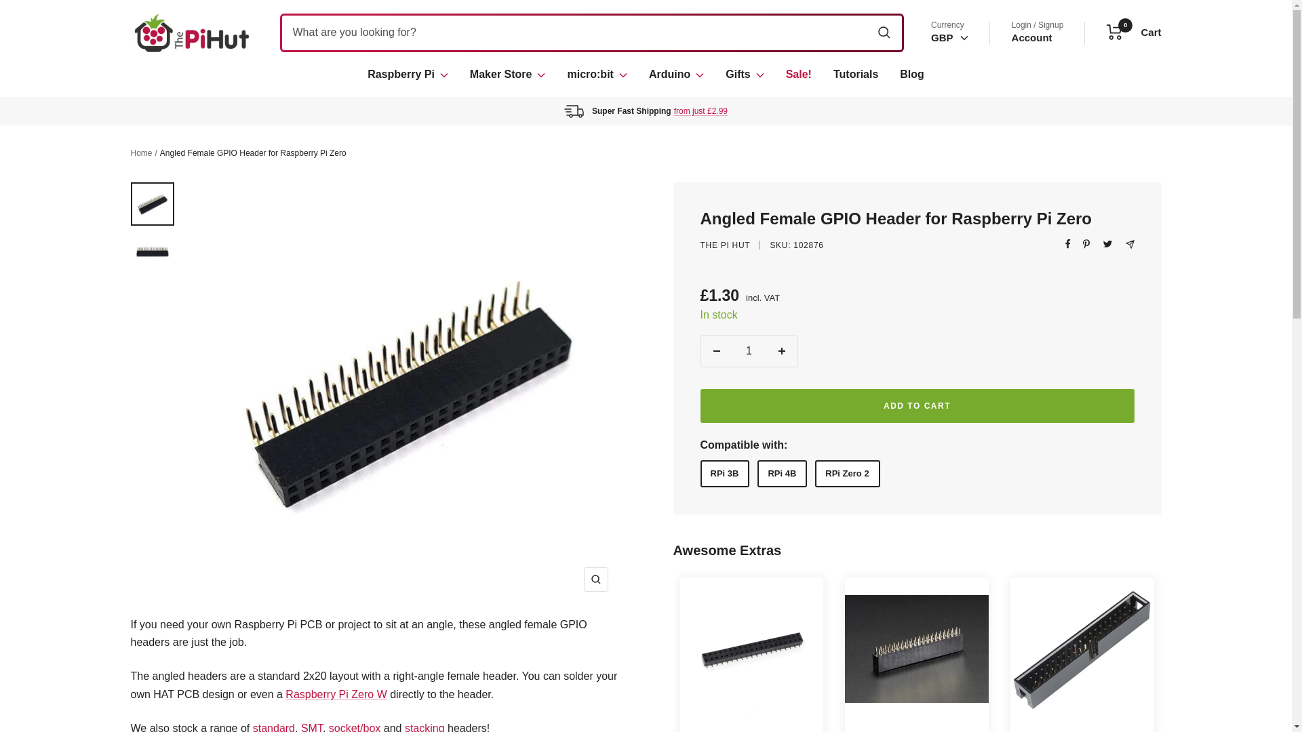 This screenshot has width=1302, height=732. I want to click on GPIO socket, so click(407, 75).